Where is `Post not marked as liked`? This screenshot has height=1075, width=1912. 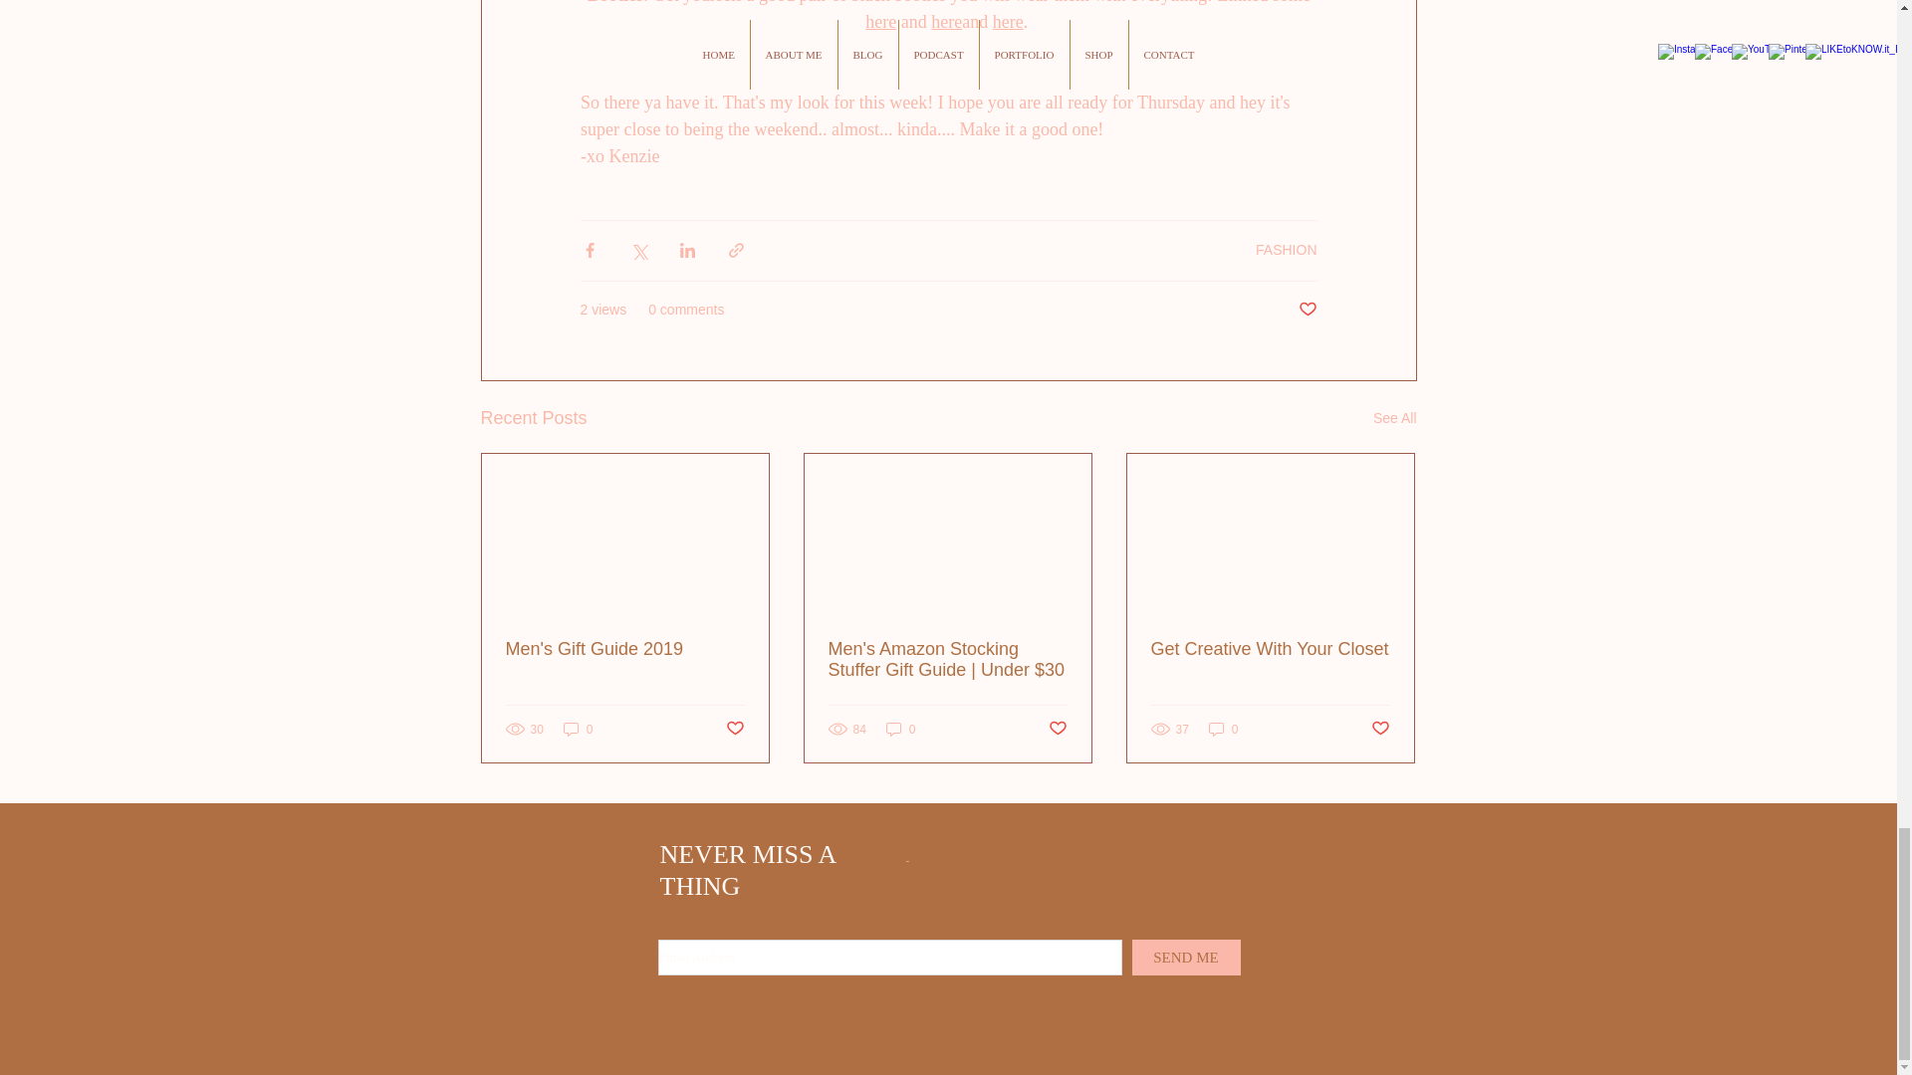 Post not marked as liked is located at coordinates (1380, 729).